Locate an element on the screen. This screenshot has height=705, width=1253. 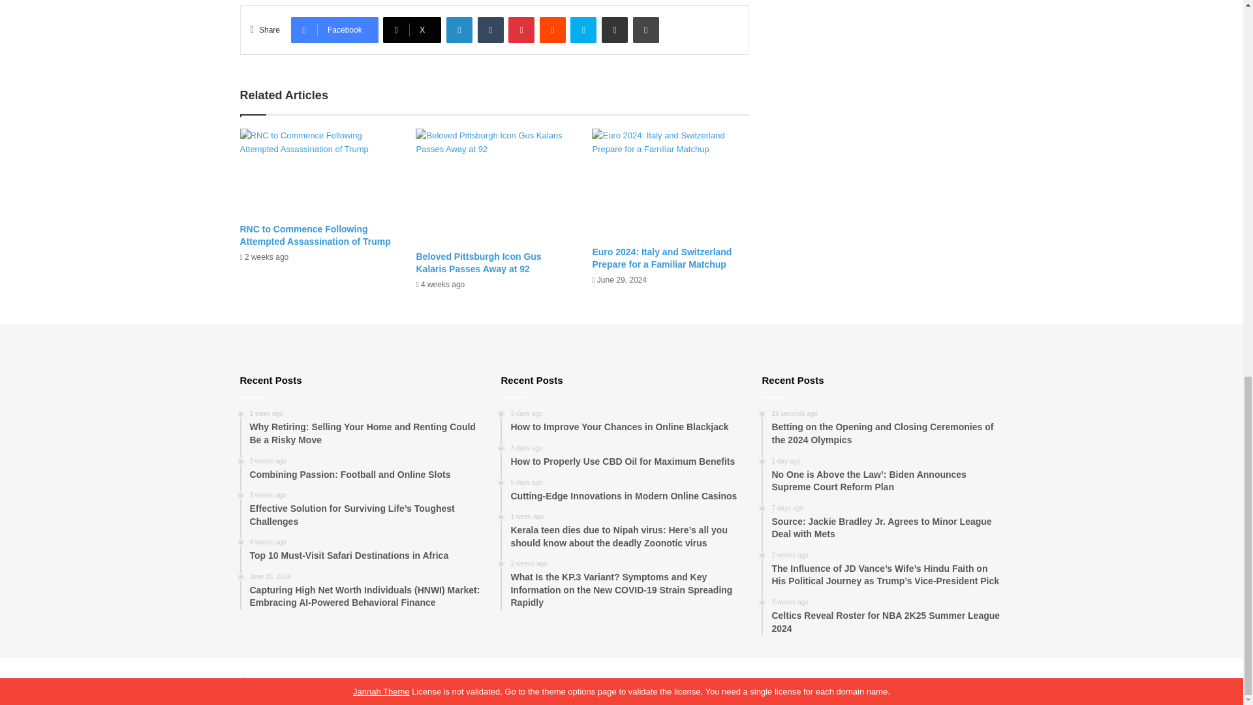
Skype is located at coordinates (583, 29).